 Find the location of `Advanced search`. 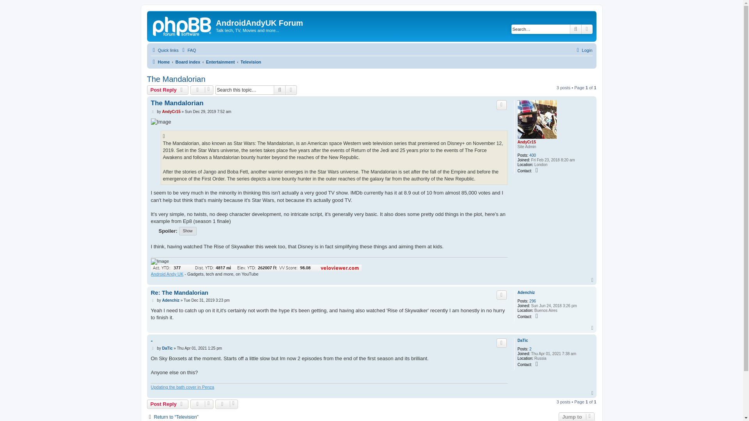

Advanced search is located at coordinates (291, 90).